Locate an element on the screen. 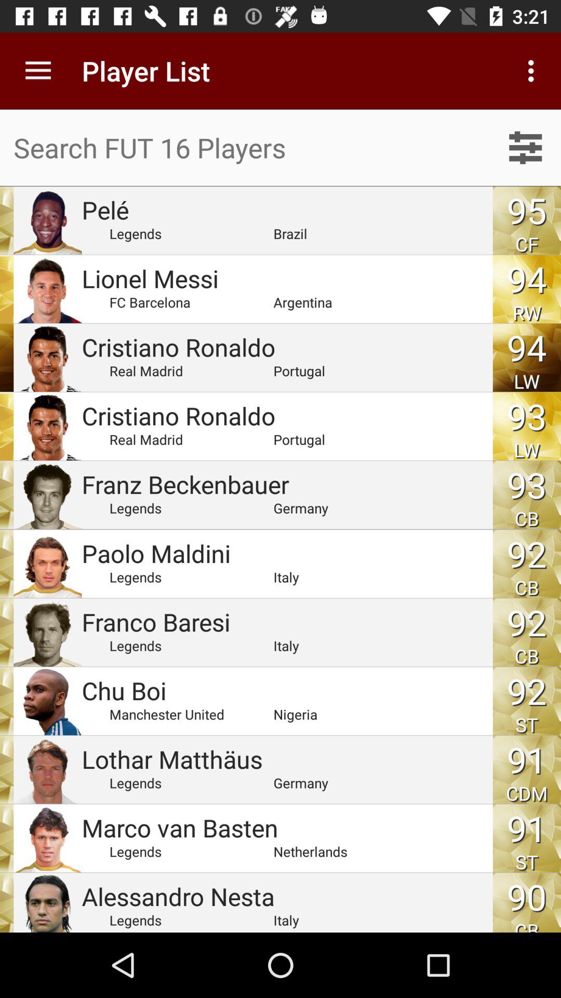 This screenshot has height=998, width=561. use in search given details is located at coordinates (526, 148).